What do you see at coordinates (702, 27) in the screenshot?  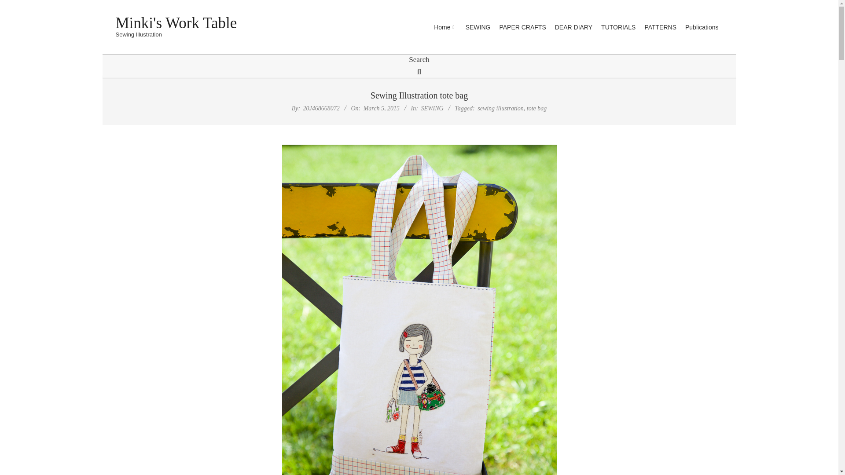 I see `Publications` at bounding box center [702, 27].